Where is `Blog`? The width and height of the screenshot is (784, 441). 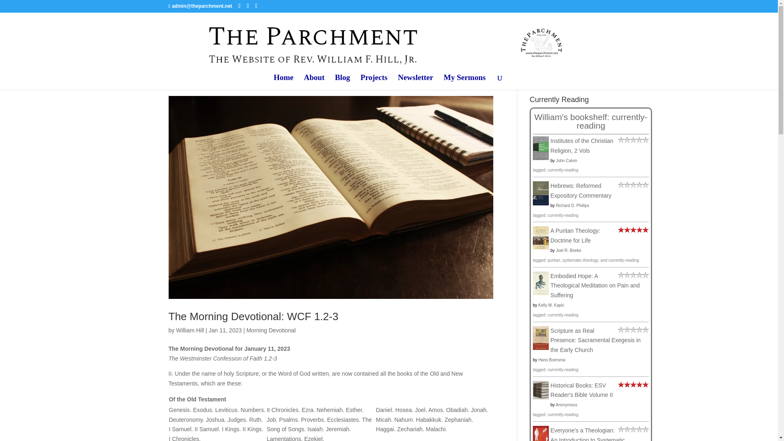 Blog is located at coordinates (342, 82).